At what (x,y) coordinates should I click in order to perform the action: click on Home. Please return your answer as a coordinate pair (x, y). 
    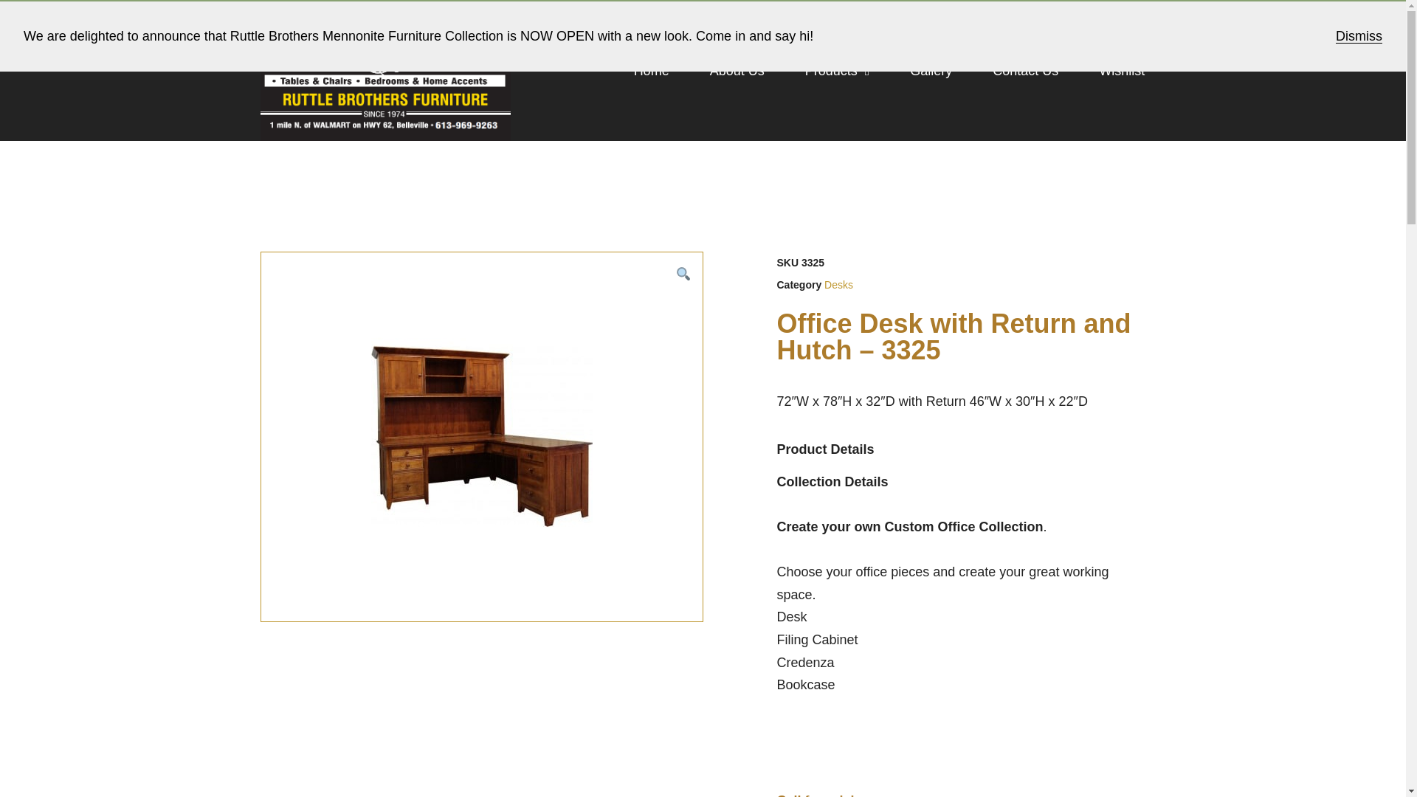
    Looking at the image, I should click on (651, 71).